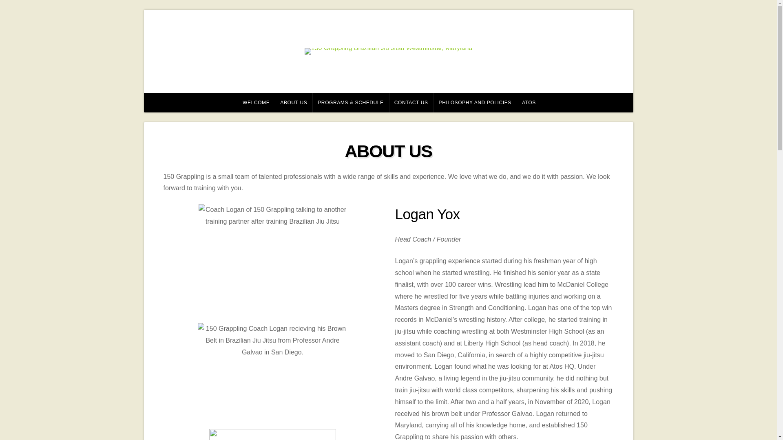 This screenshot has height=440, width=783. I want to click on WELCOME, so click(255, 103).